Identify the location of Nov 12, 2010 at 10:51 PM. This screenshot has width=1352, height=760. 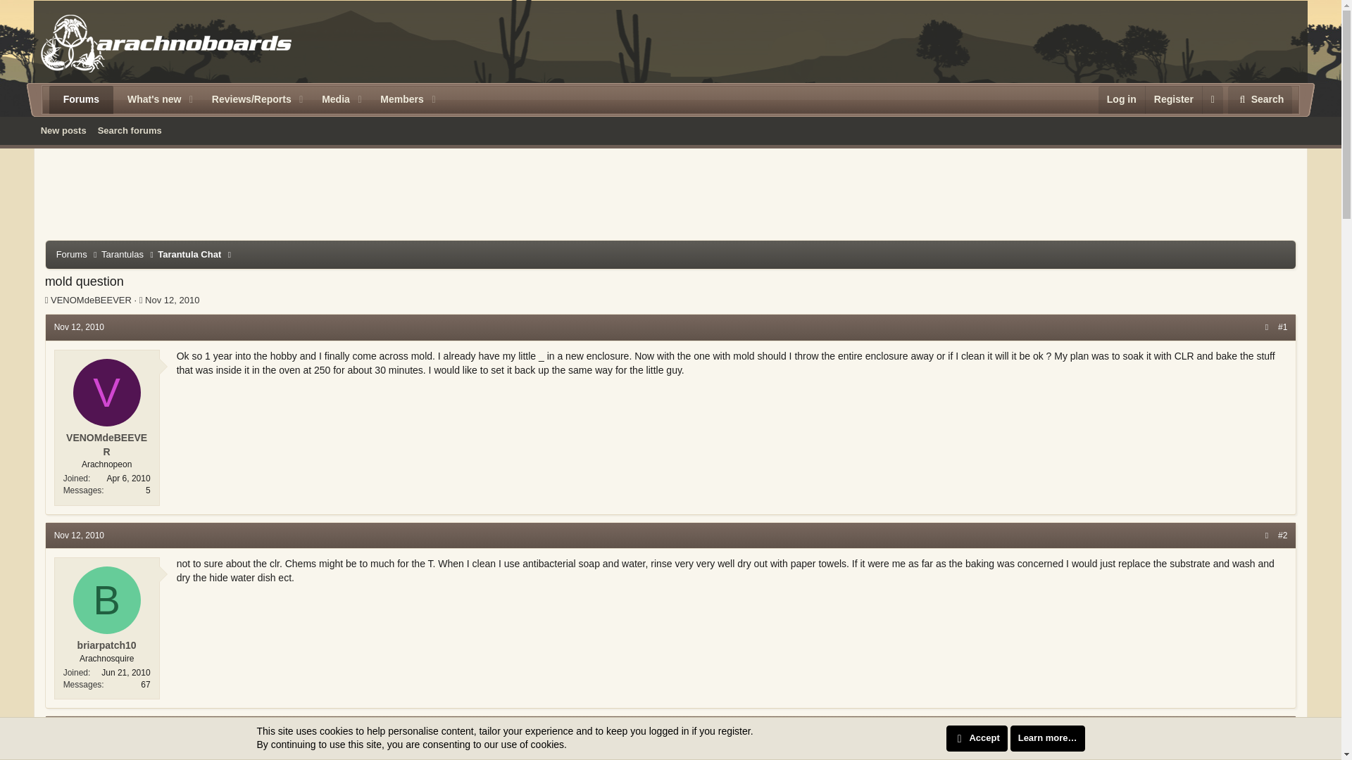
(1260, 100).